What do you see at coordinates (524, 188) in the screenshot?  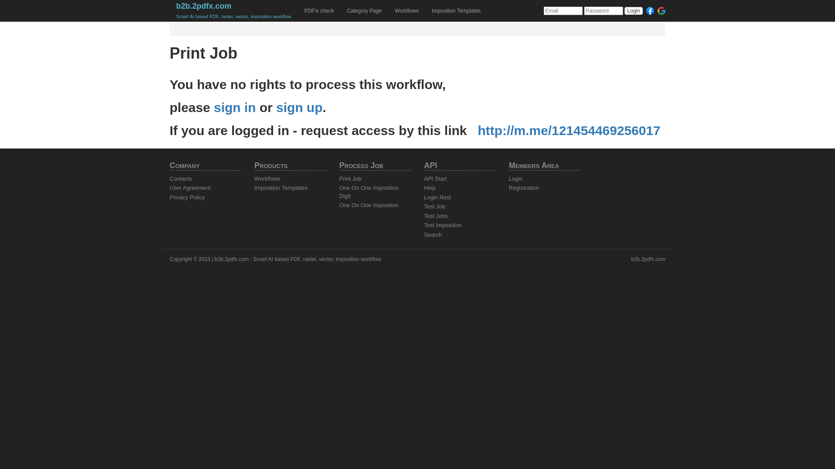 I see `Registration` at bounding box center [524, 188].